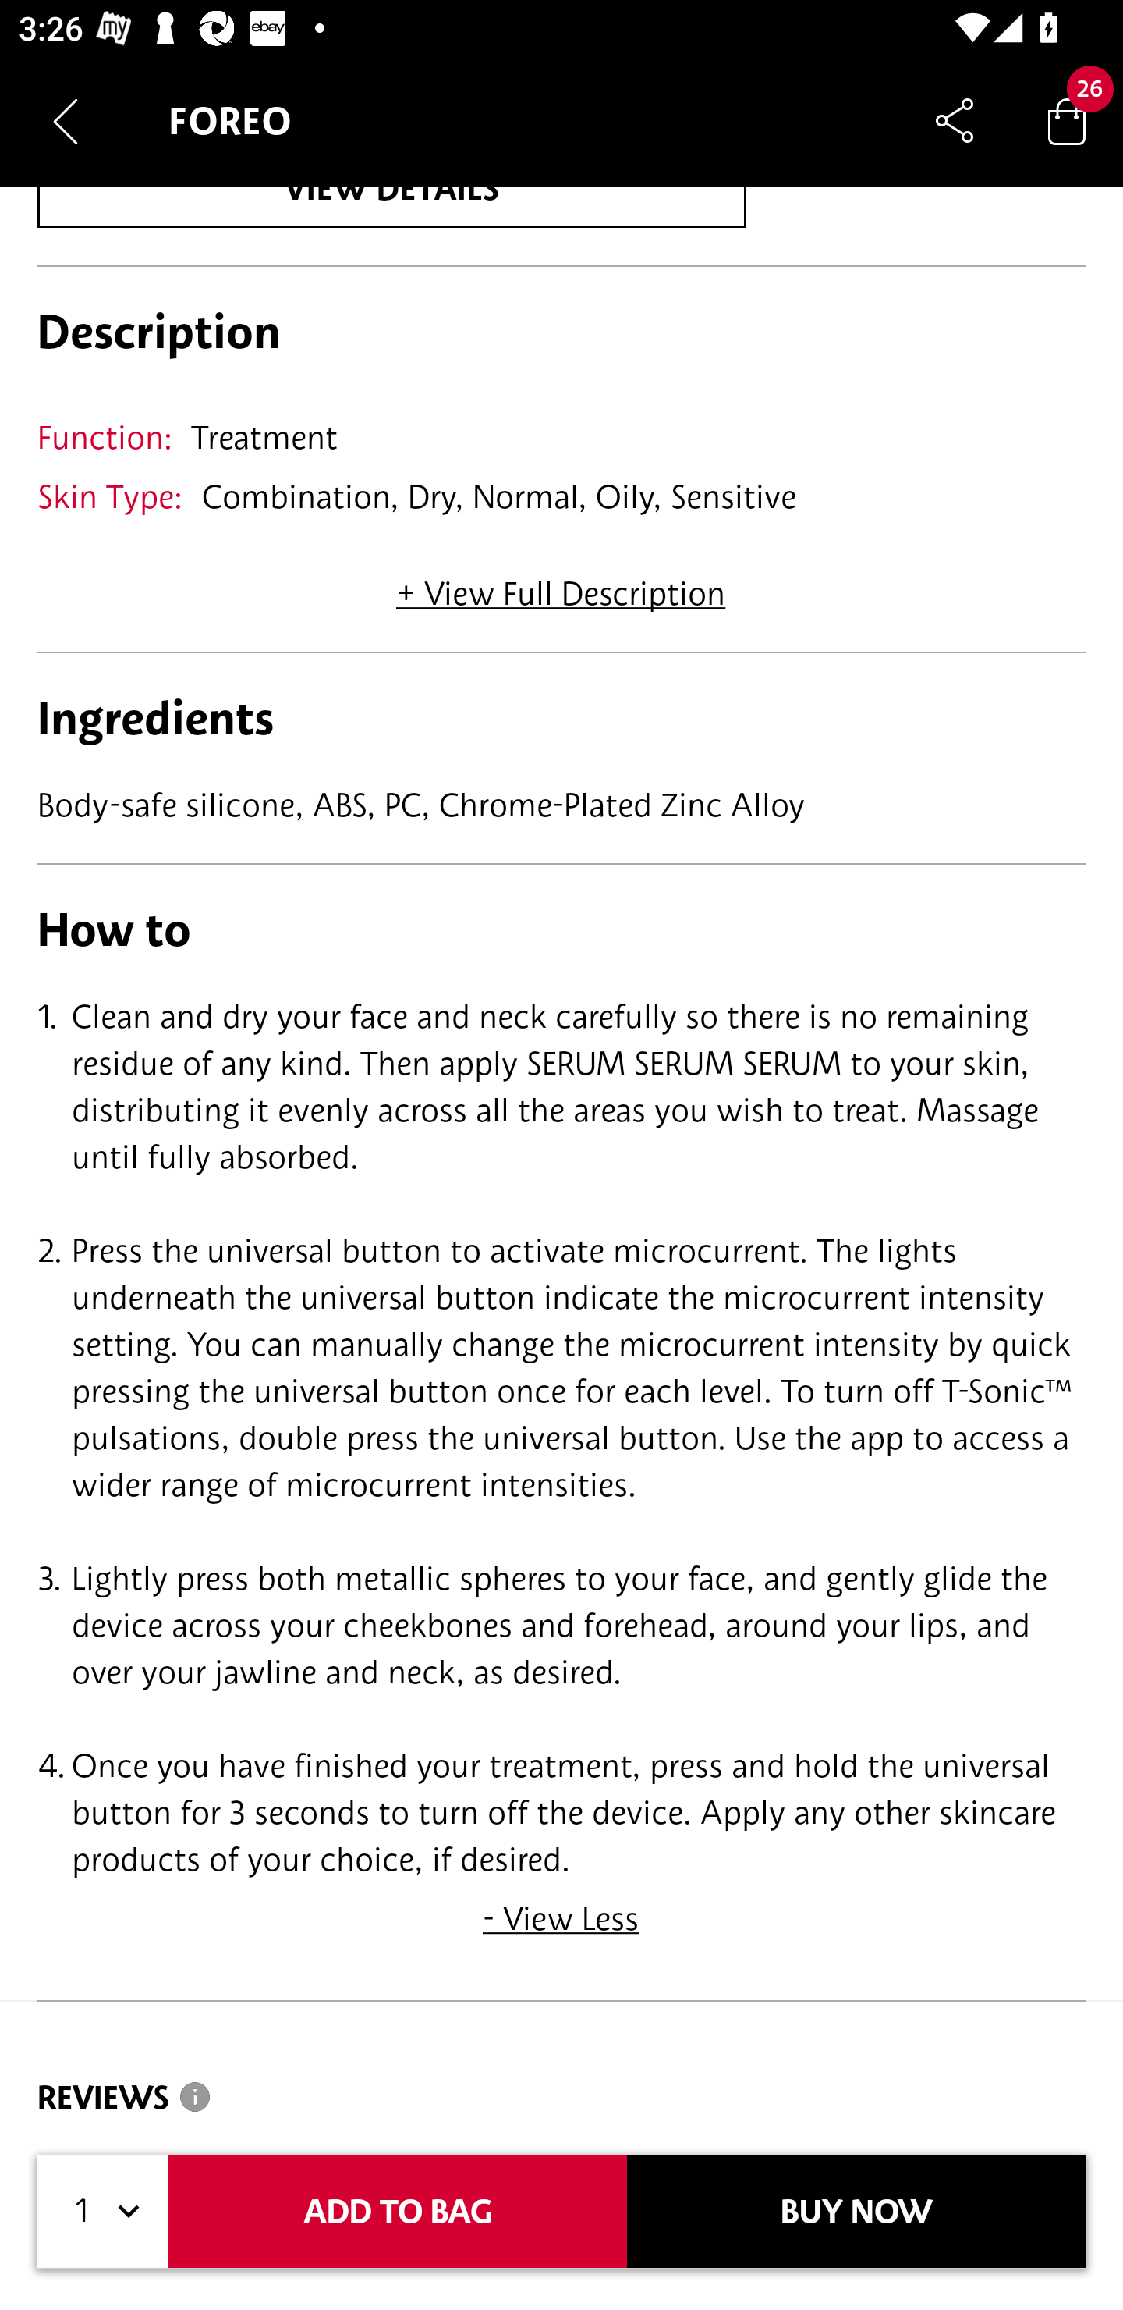 The height and width of the screenshot is (2310, 1123). I want to click on - View Less, so click(561, 1910).